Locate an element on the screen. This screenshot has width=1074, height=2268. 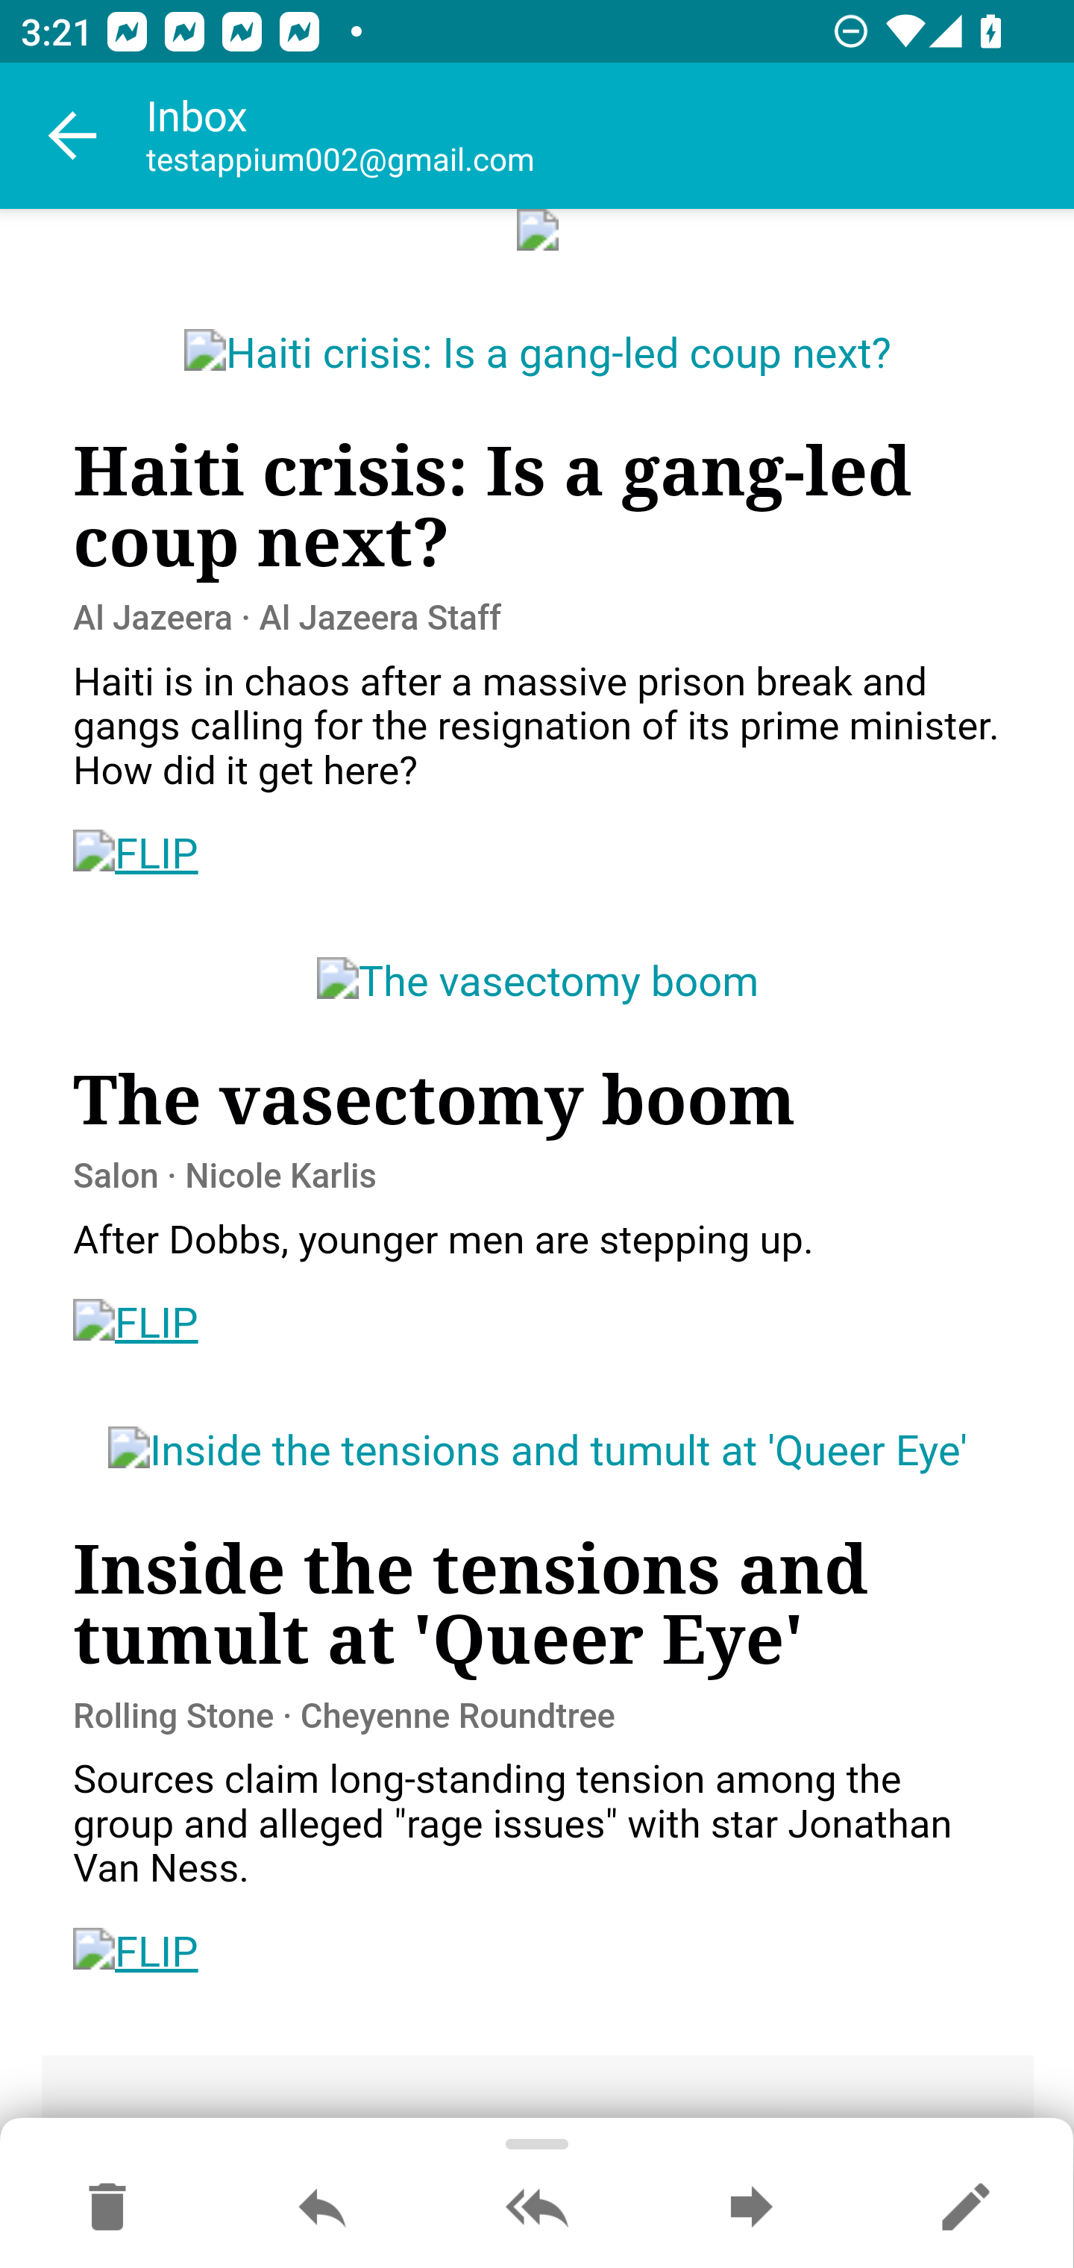
Forward is located at coordinates (751, 2208).